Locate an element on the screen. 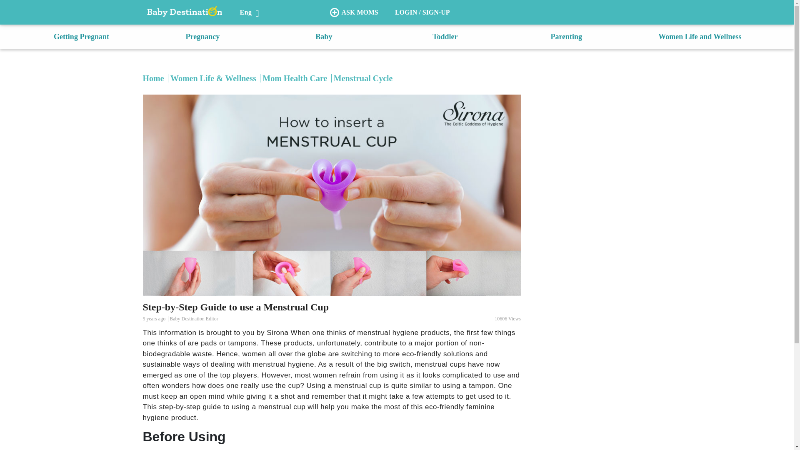  Pregnancy is located at coordinates (202, 37).